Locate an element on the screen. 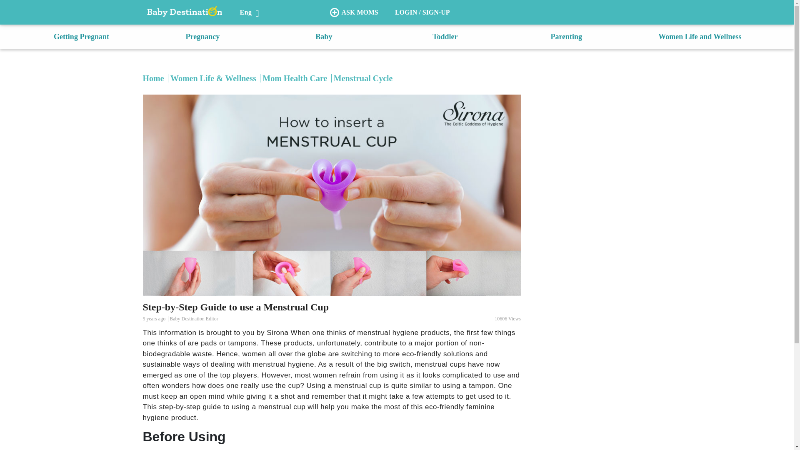  Pregnancy is located at coordinates (202, 37).